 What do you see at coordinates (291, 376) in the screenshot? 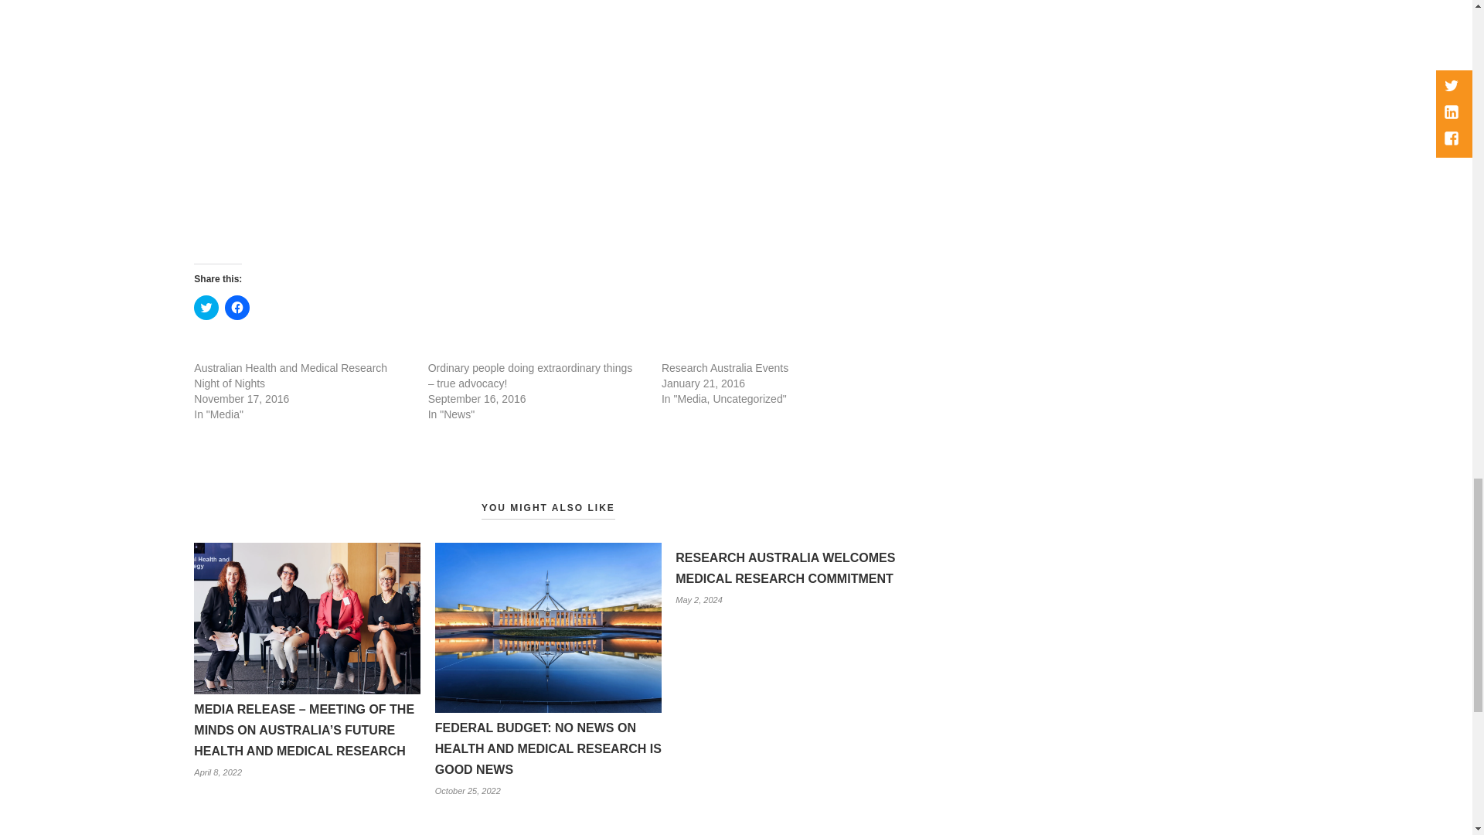
I see `Australian Health and Medical Research Night of Nights` at bounding box center [291, 376].